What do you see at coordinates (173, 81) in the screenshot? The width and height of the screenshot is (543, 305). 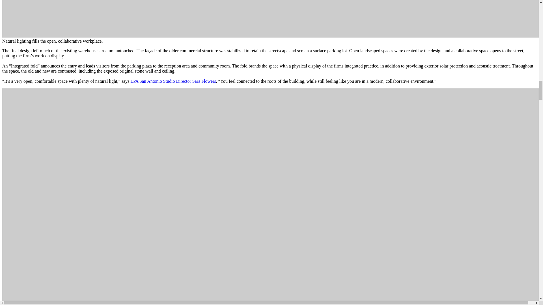 I see `LPA San Antonio Studio Director Sara Flowers` at bounding box center [173, 81].